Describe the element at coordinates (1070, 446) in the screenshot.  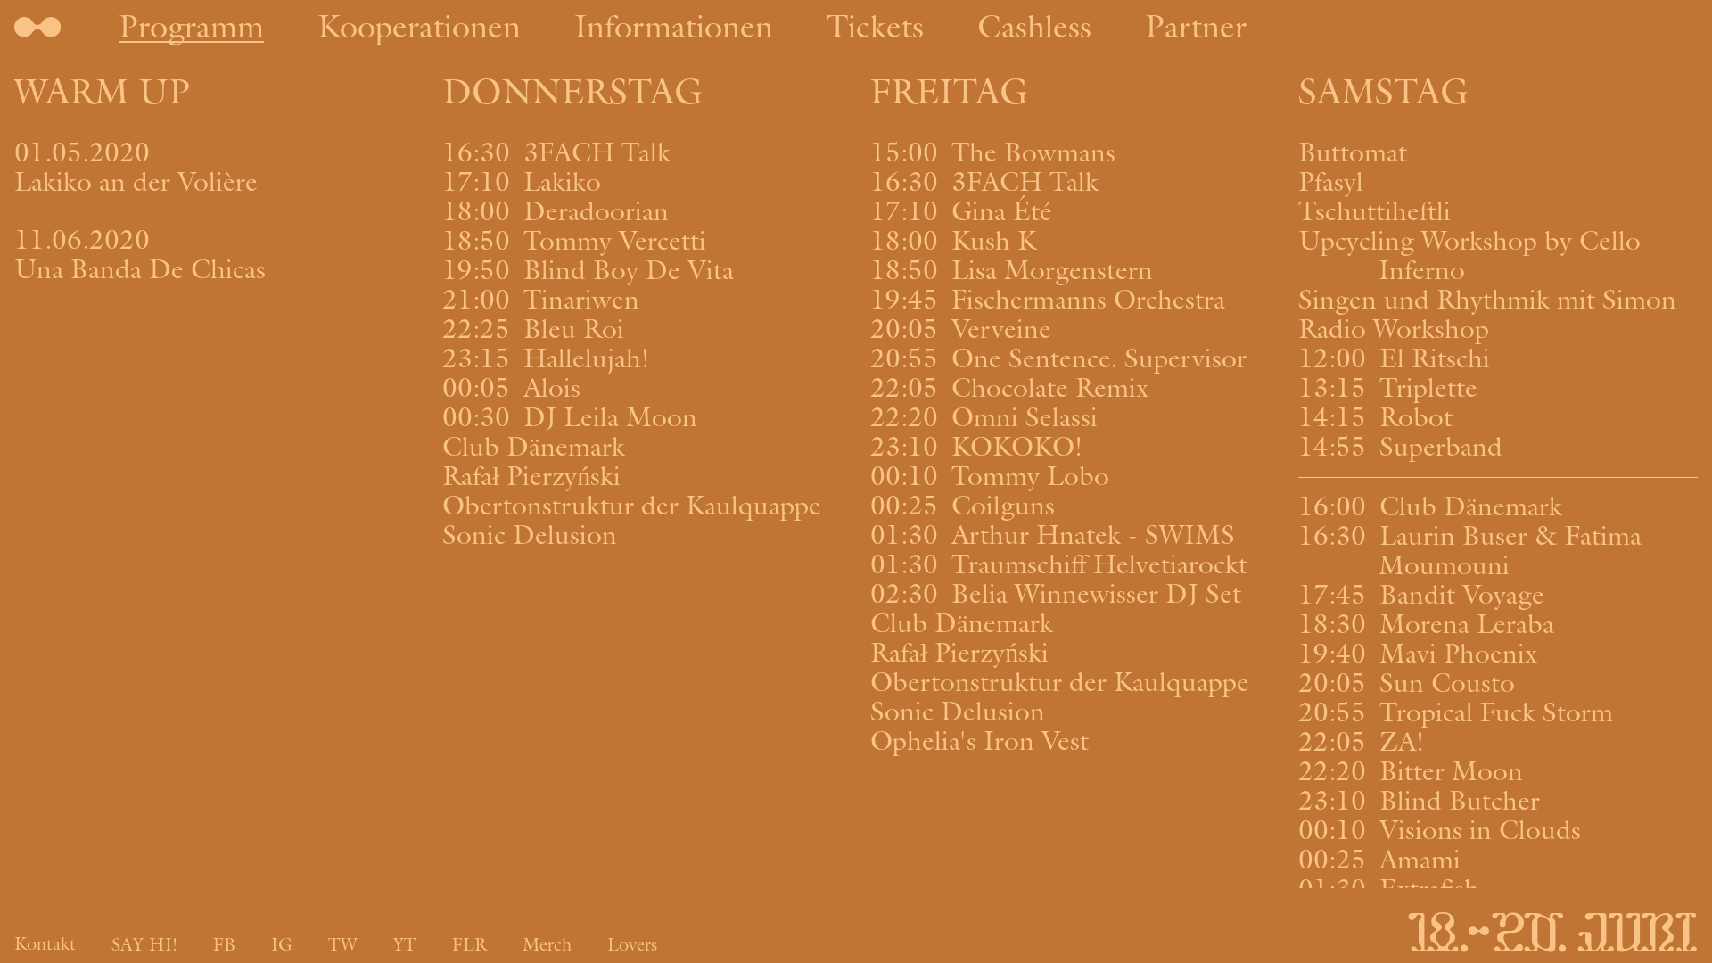
I see `23:10KOKOKO!` at that location.